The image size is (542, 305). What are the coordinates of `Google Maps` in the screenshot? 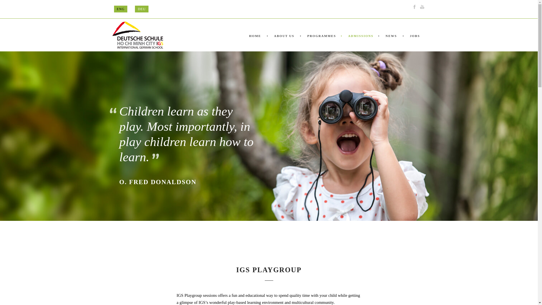 It's located at (257, 6).